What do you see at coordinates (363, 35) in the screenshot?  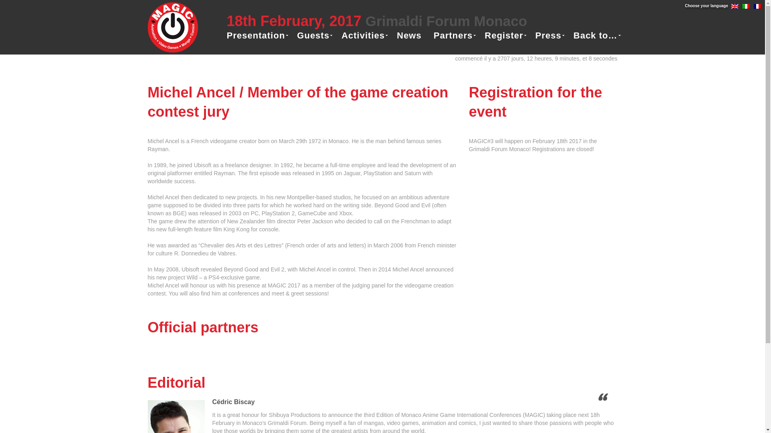 I see `Activities` at bounding box center [363, 35].